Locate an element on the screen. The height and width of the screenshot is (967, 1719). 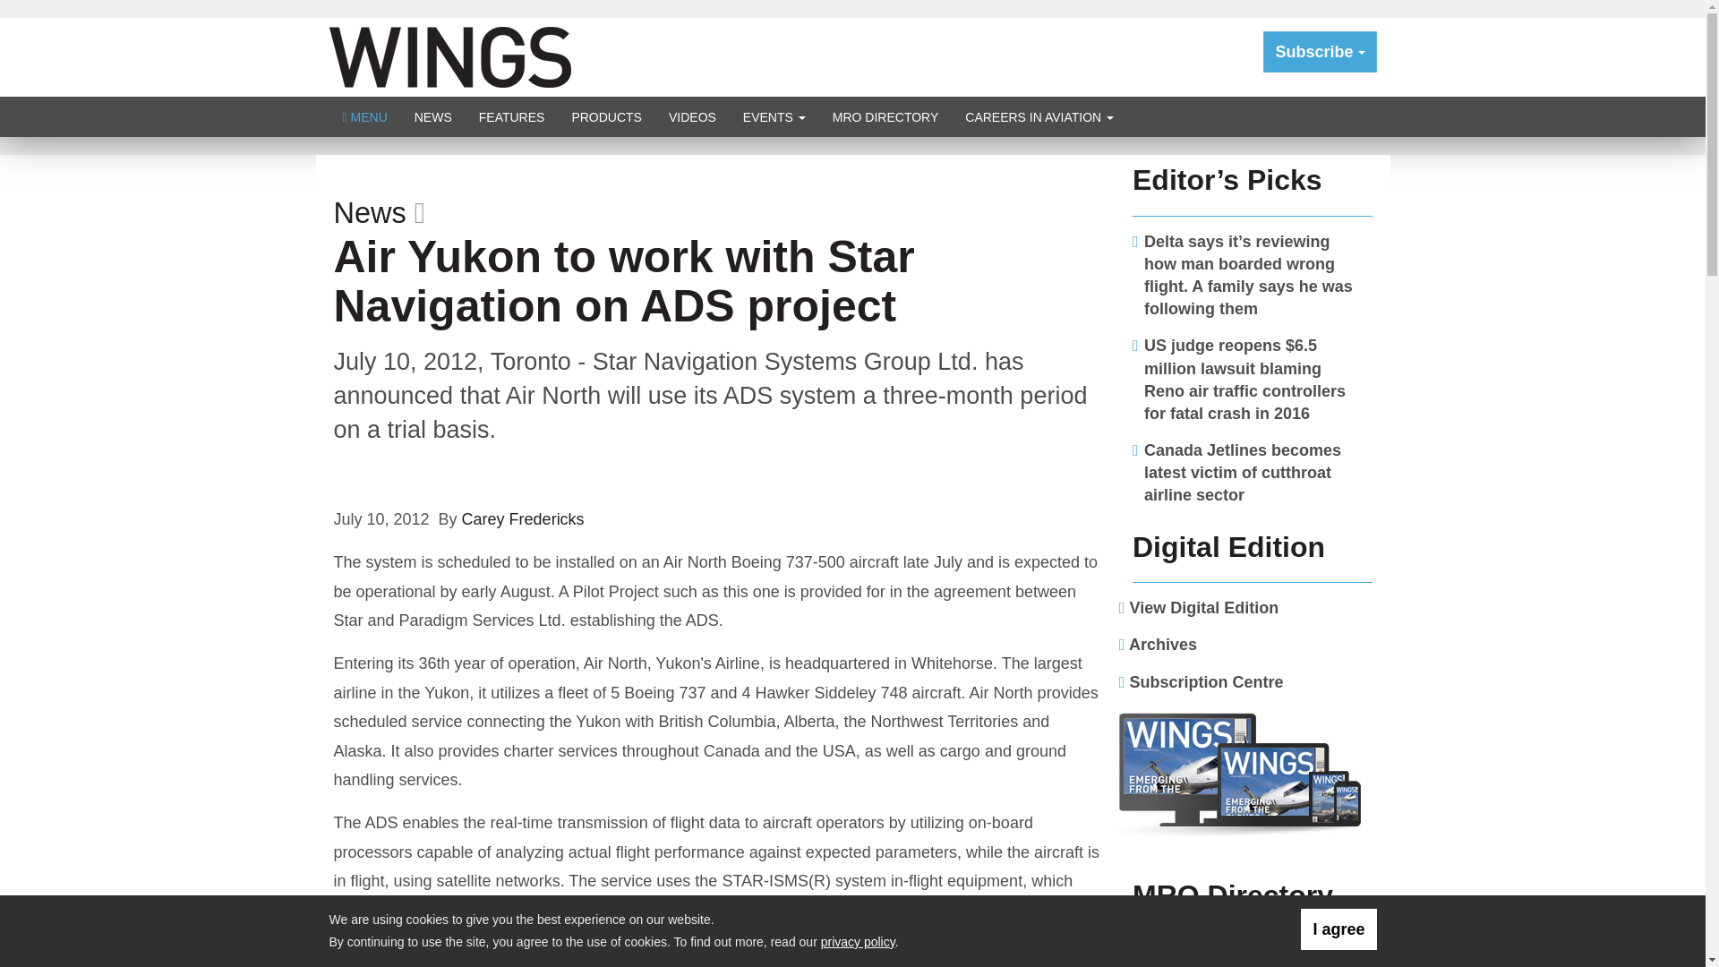
FEATURES is located at coordinates (512, 116).